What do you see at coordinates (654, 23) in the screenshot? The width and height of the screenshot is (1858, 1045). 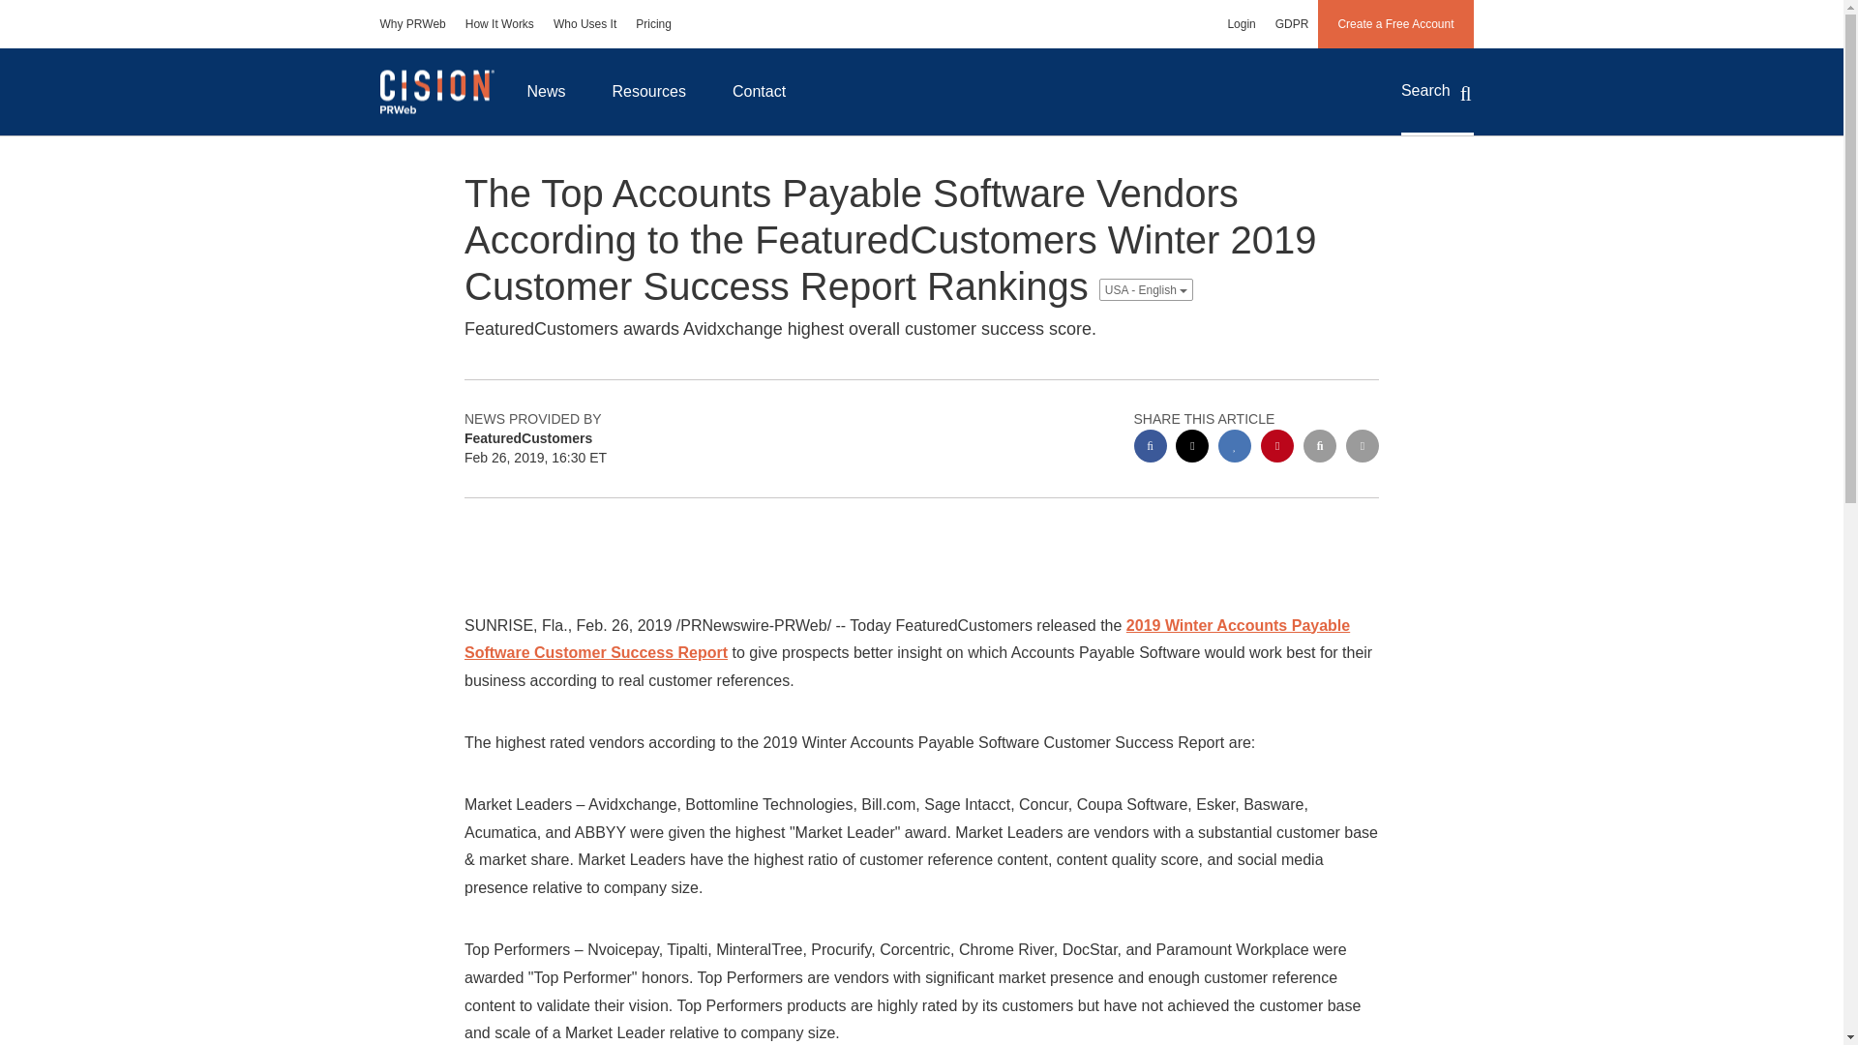 I see `Pricing` at bounding box center [654, 23].